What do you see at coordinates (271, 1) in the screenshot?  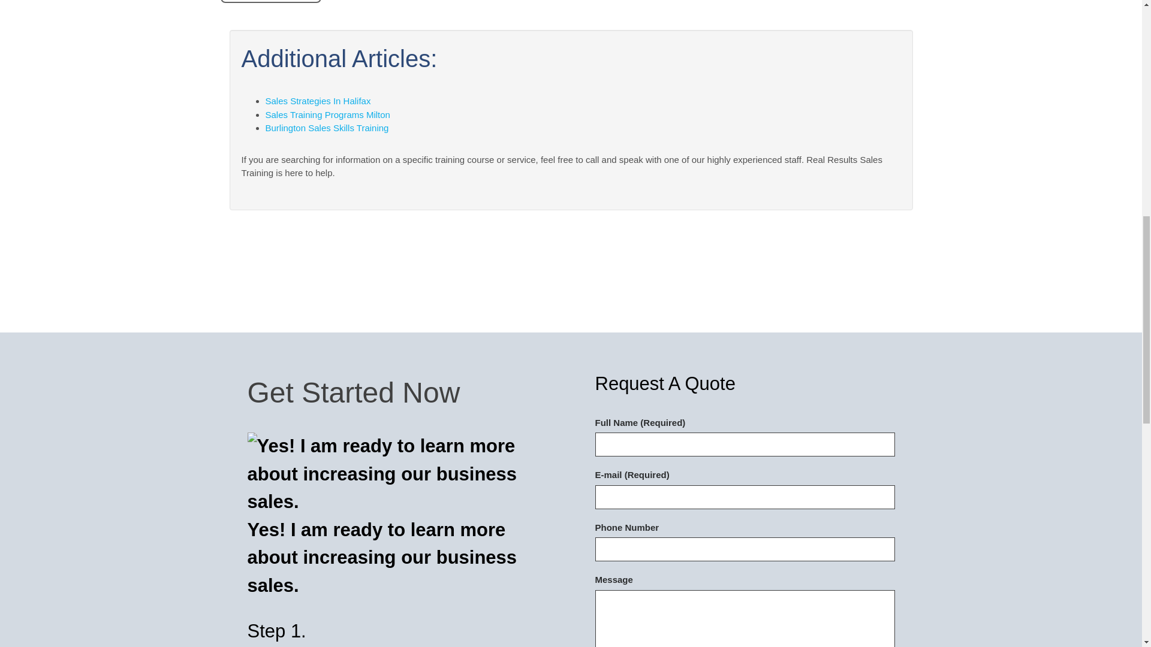 I see `  REQUEST QUOTE  ` at bounding box center [271, 1].